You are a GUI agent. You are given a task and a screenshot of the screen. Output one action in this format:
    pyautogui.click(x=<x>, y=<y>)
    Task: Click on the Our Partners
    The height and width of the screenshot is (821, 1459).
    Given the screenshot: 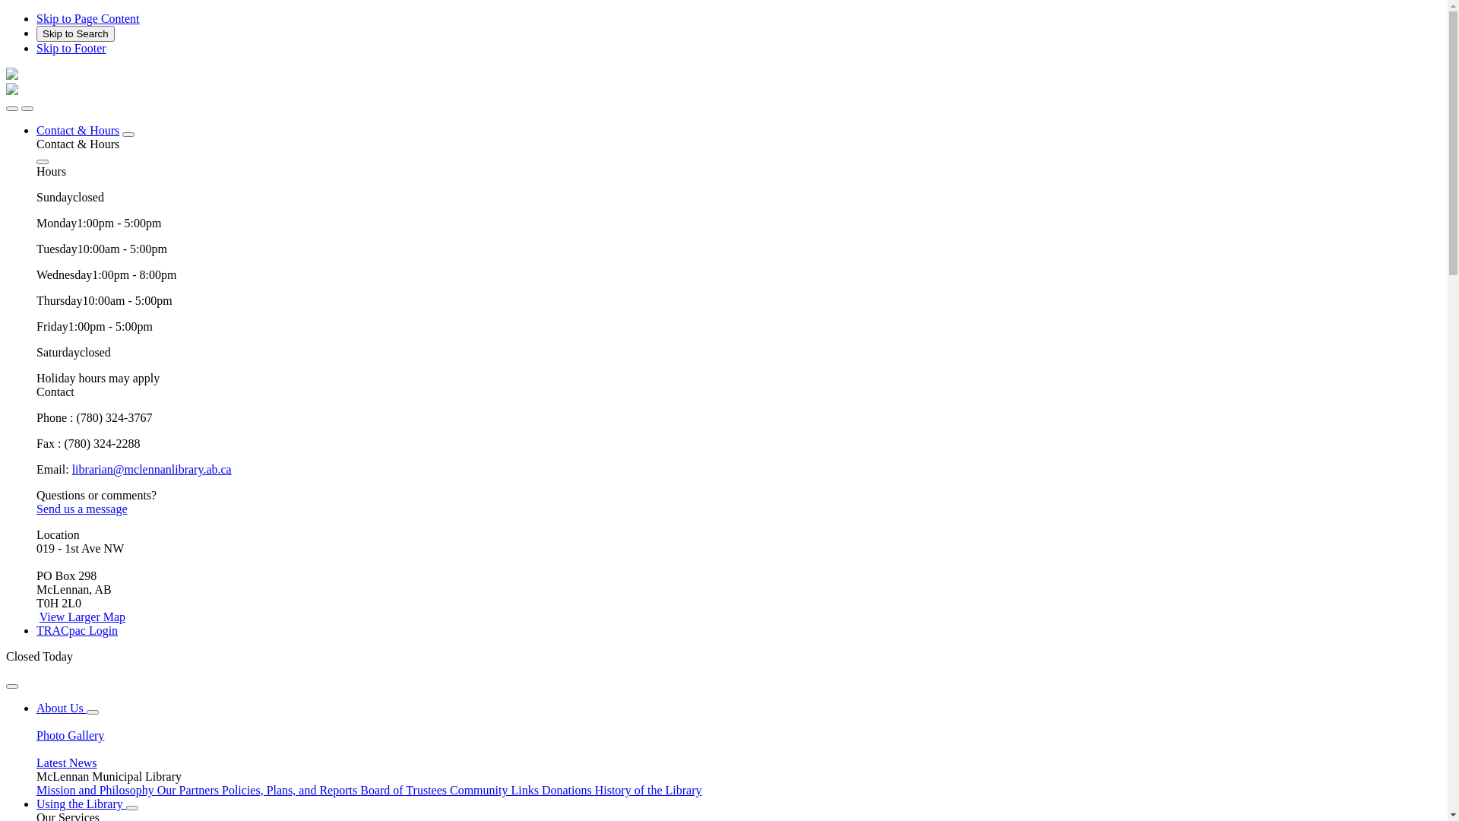 What is the action you would take?
    pyautogui.click(x=190, y=791)
    